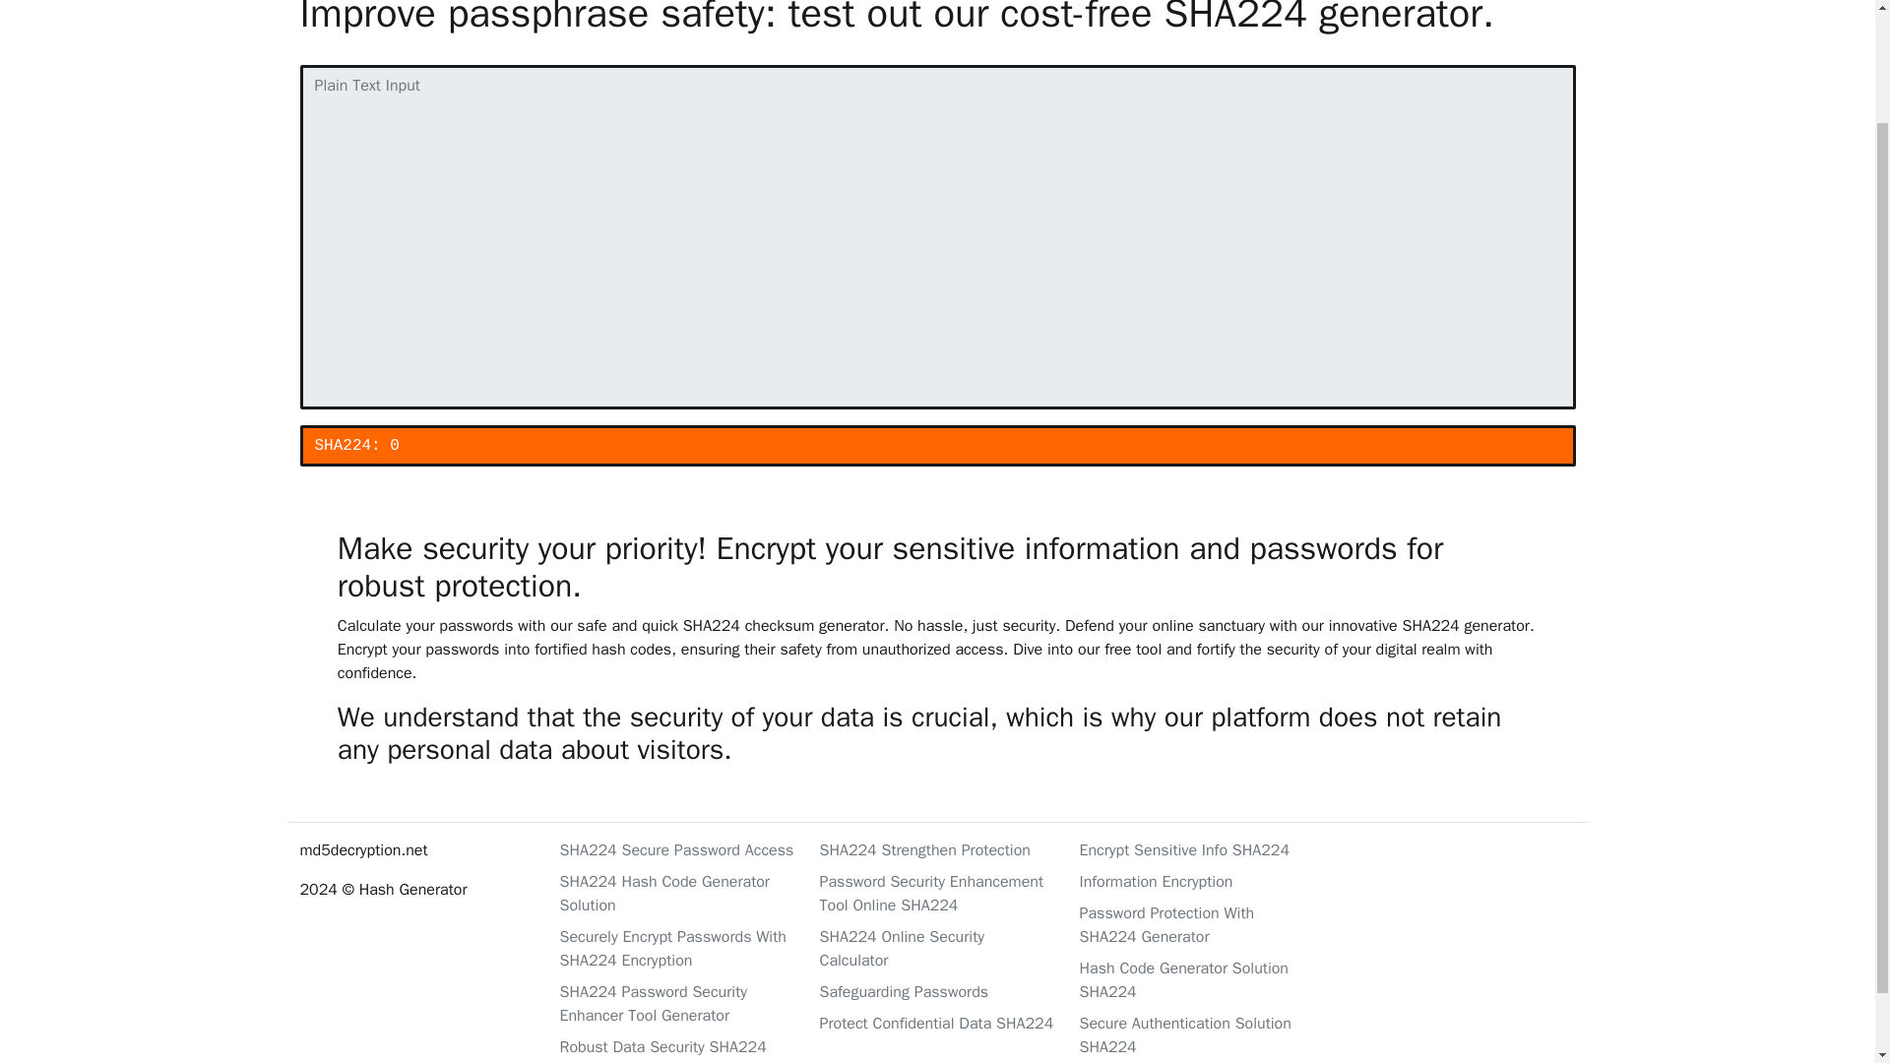 This screenshot has height=1063, width=1890. Describe the element at coordinates (1197, 980) in the screenshot. I see `Hash Code Generator Solution SHA224` at that location.